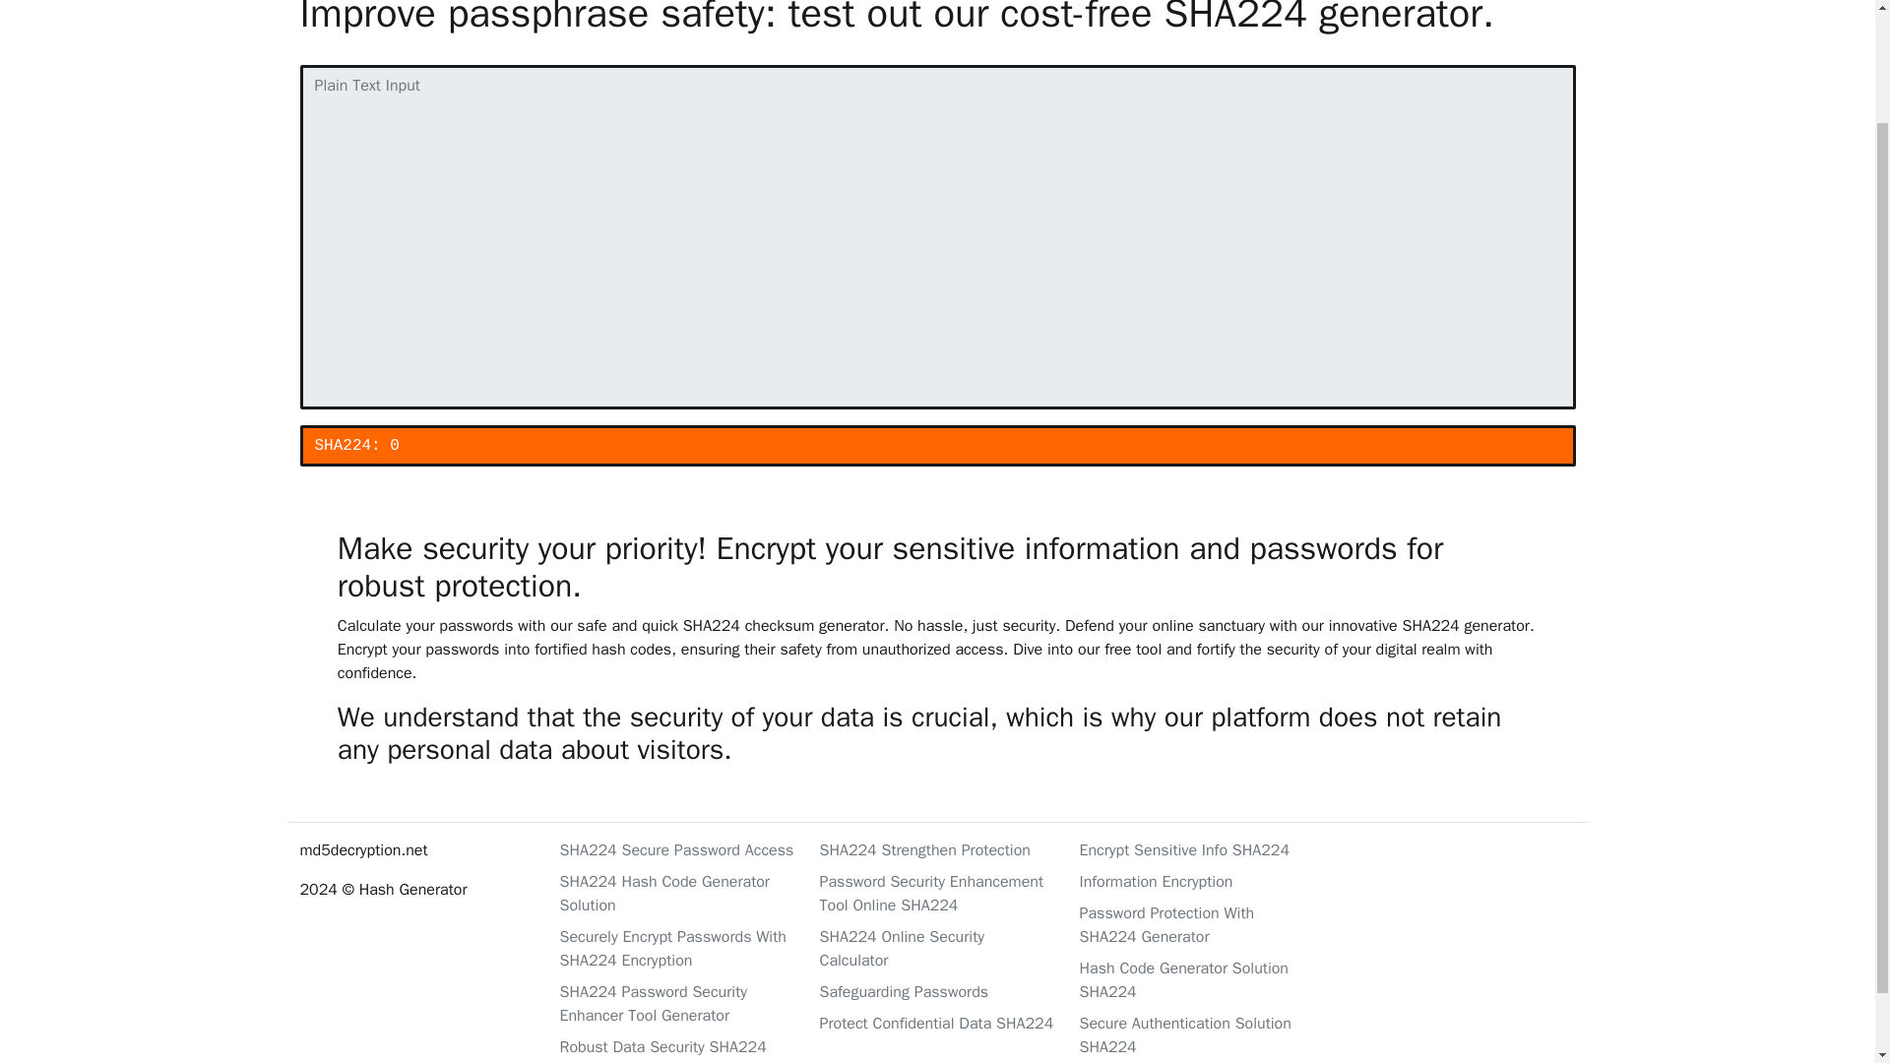 This screenshot has height=1063, width=1890. Describe the element at coordinates (1197, 980) in the screenshot. I see `Hash Code Generator Solution SHA224` at that location.